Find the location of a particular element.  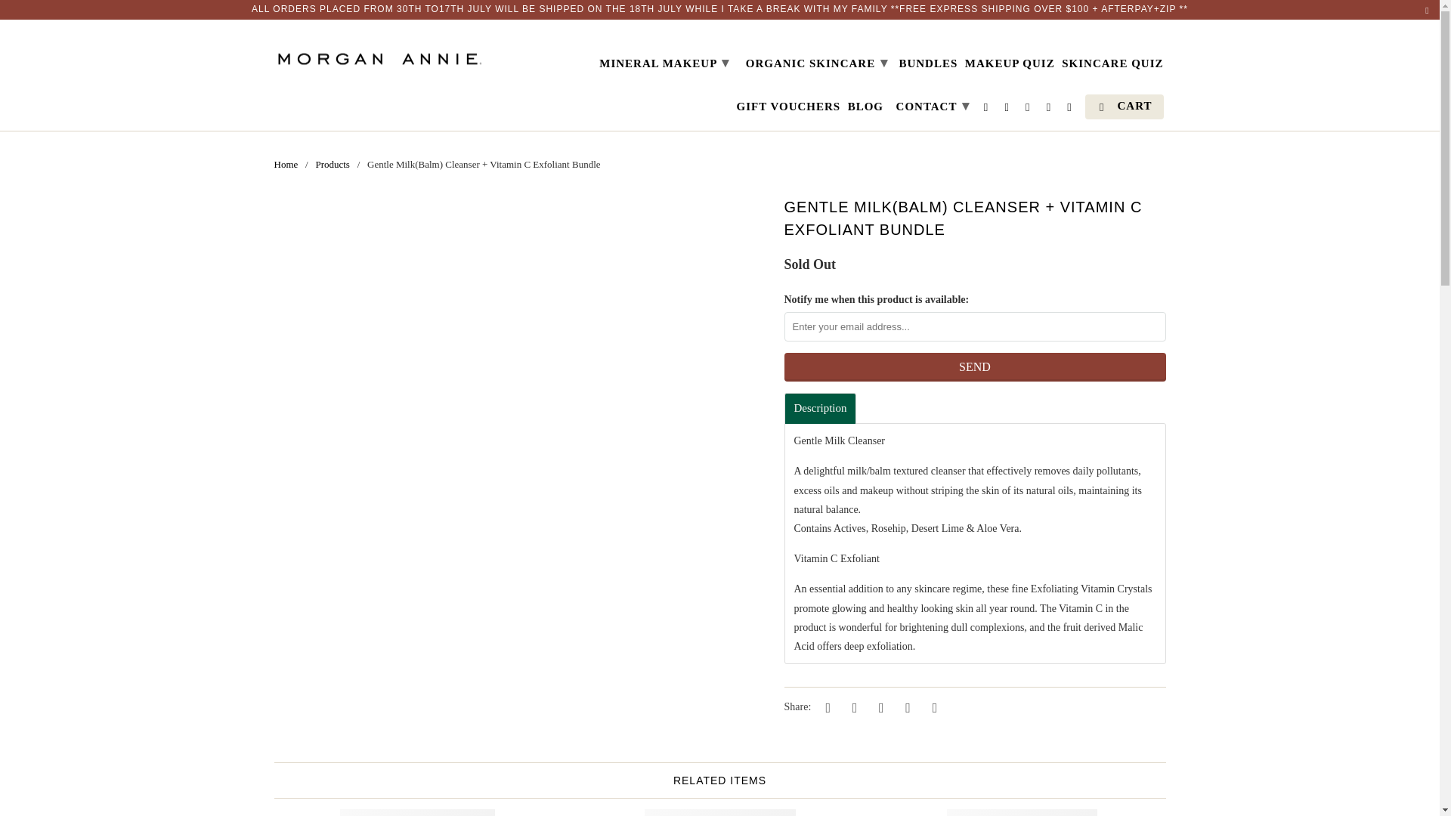

Products is located at coordinates (332, 163).